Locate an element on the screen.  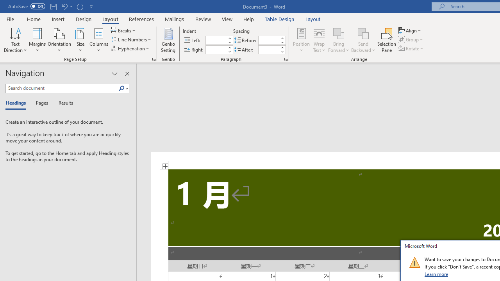
Breaks is located at coordinates (124, 30).